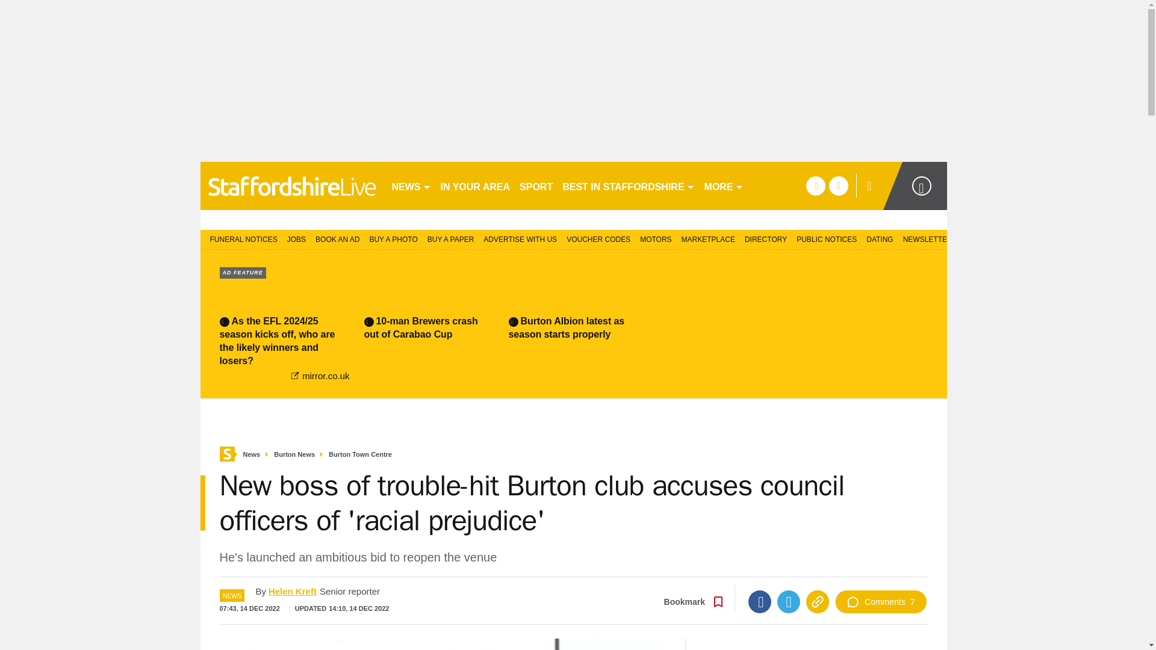 The image size is (1156, 650). I want to click on ADVERTISE WITH US, so click(520, 238).